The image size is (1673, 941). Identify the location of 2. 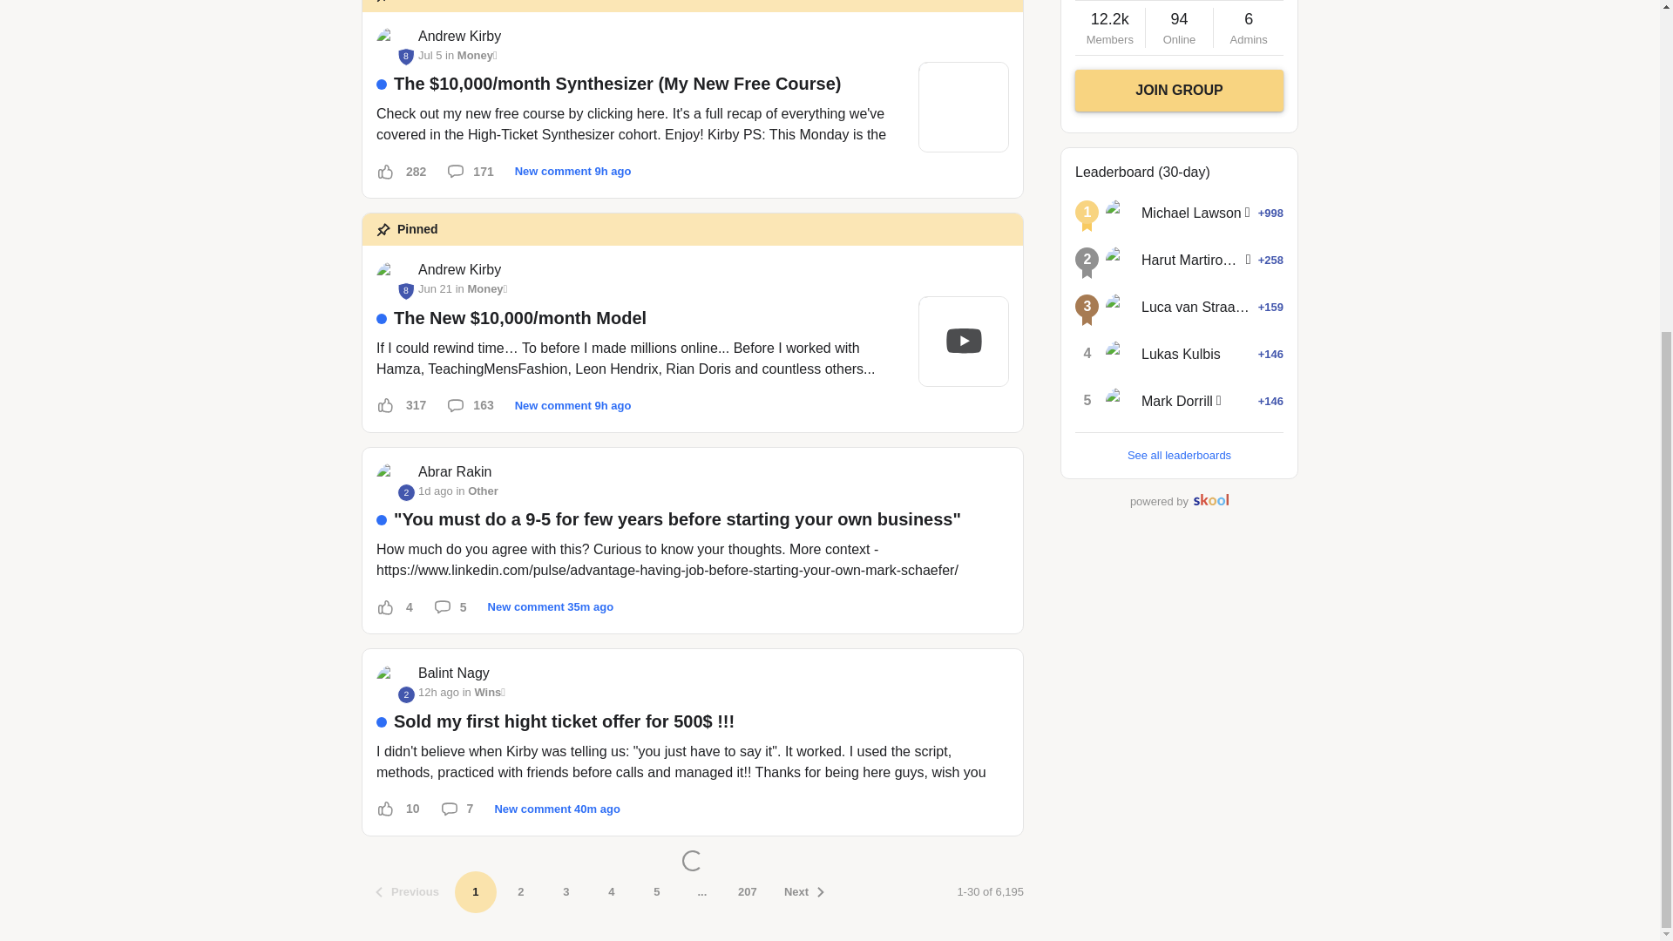
(394, 681).